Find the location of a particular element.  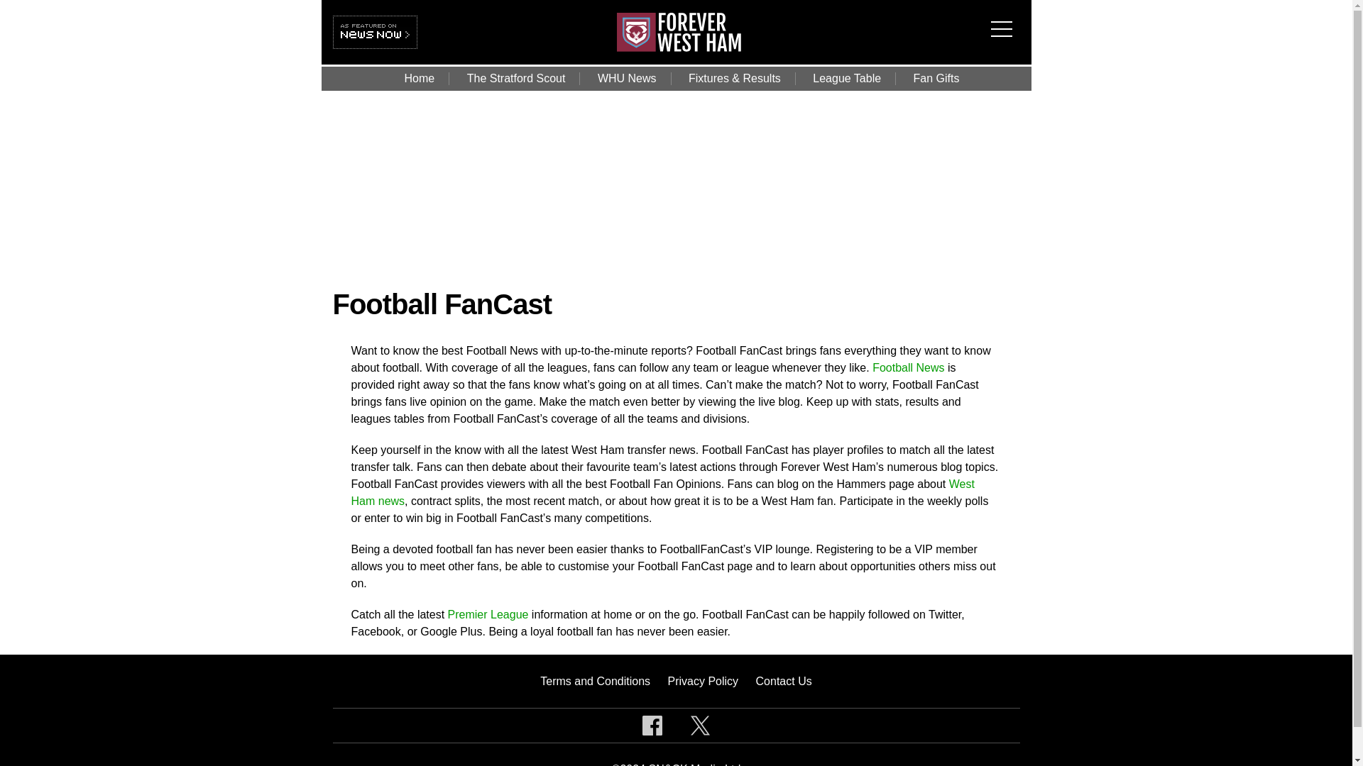

The Stratford Scout is located at coordinates (516, 78).